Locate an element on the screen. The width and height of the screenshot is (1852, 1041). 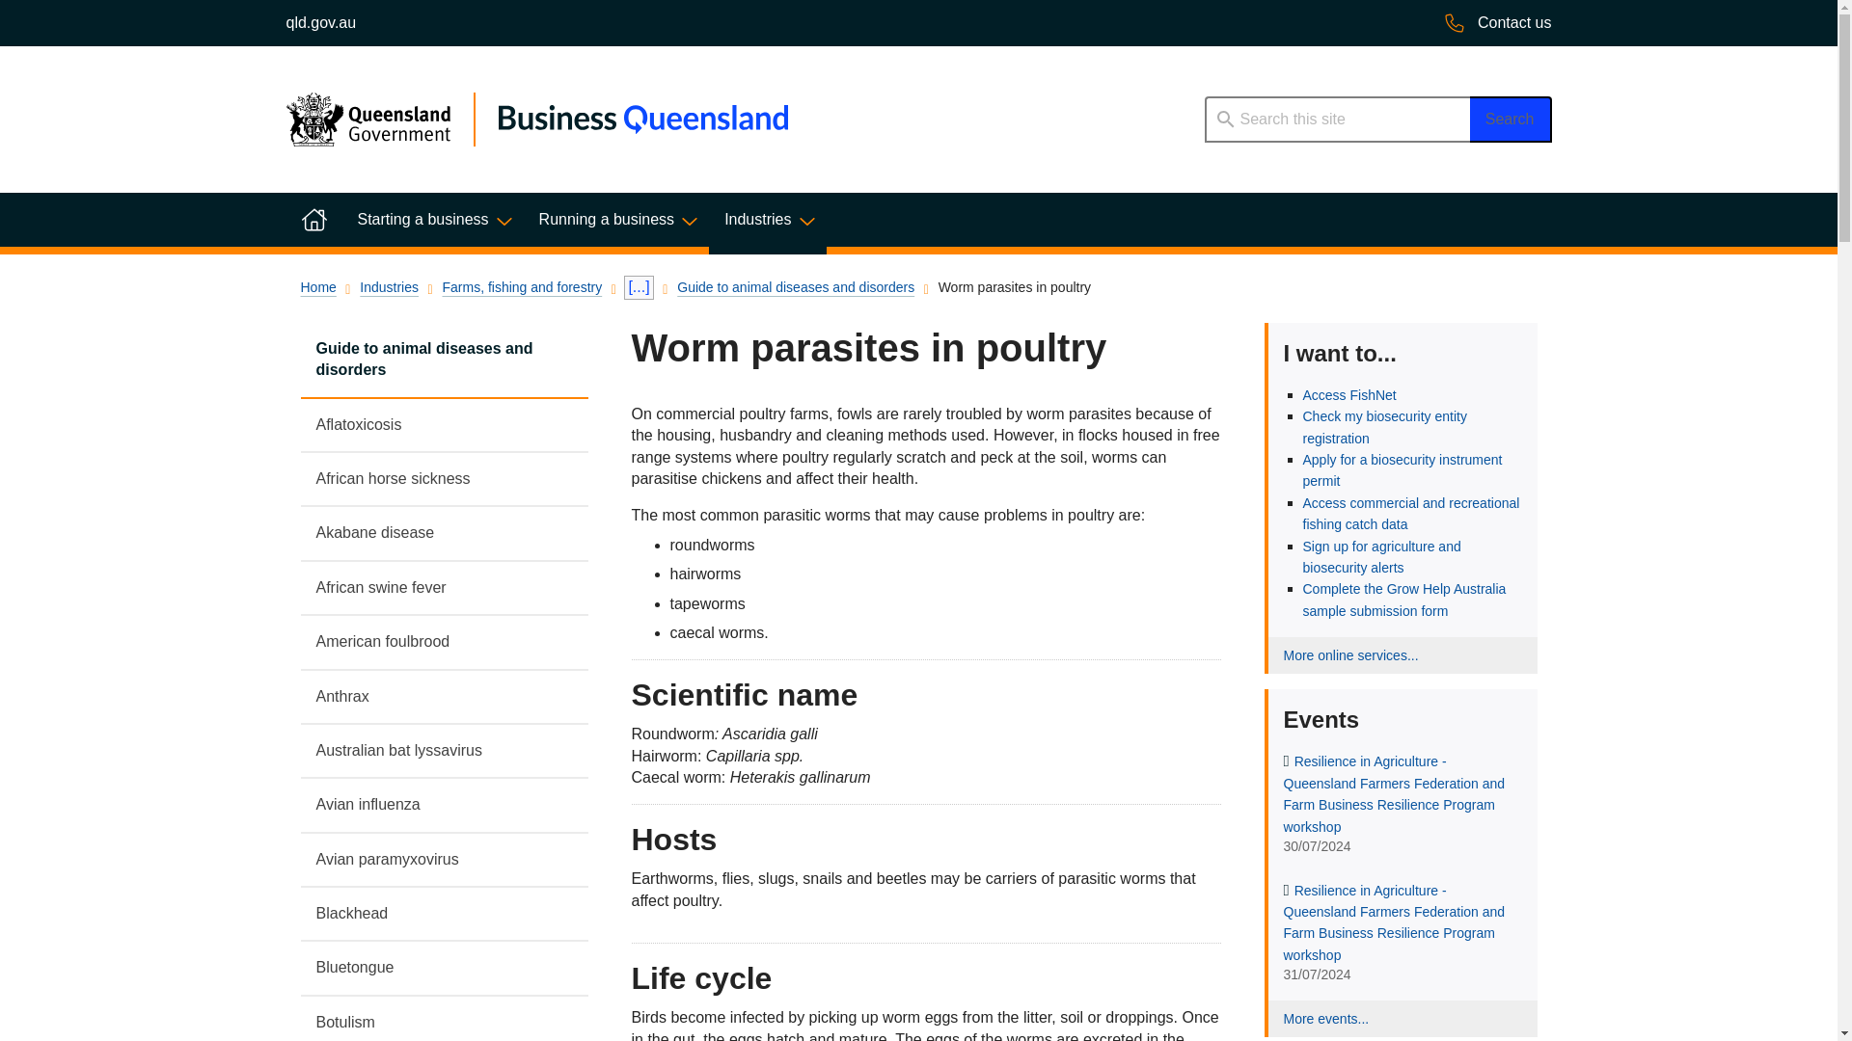
qld.gov.au is located at coordinates (320, 23).